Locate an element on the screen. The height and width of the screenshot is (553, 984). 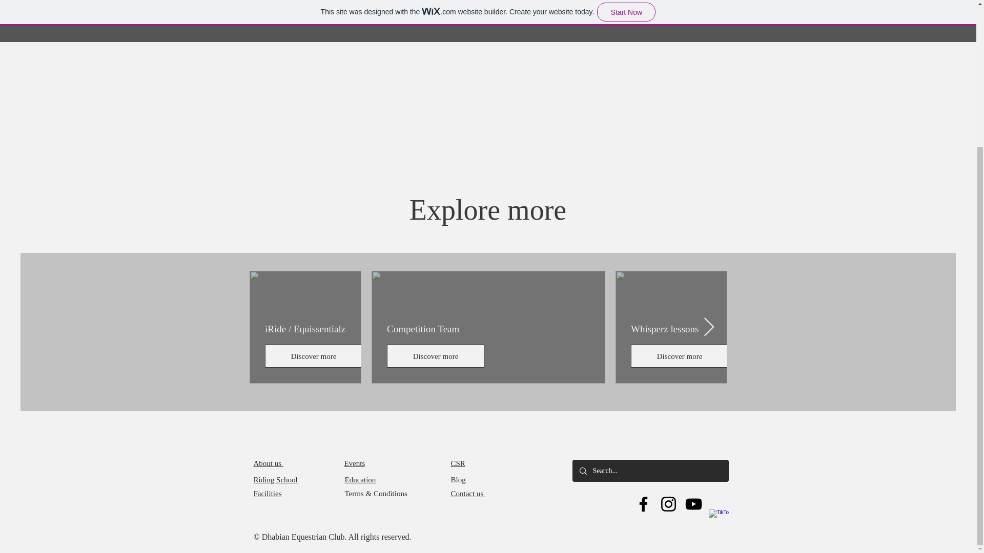
CSR is located at coordinates (458, 463).